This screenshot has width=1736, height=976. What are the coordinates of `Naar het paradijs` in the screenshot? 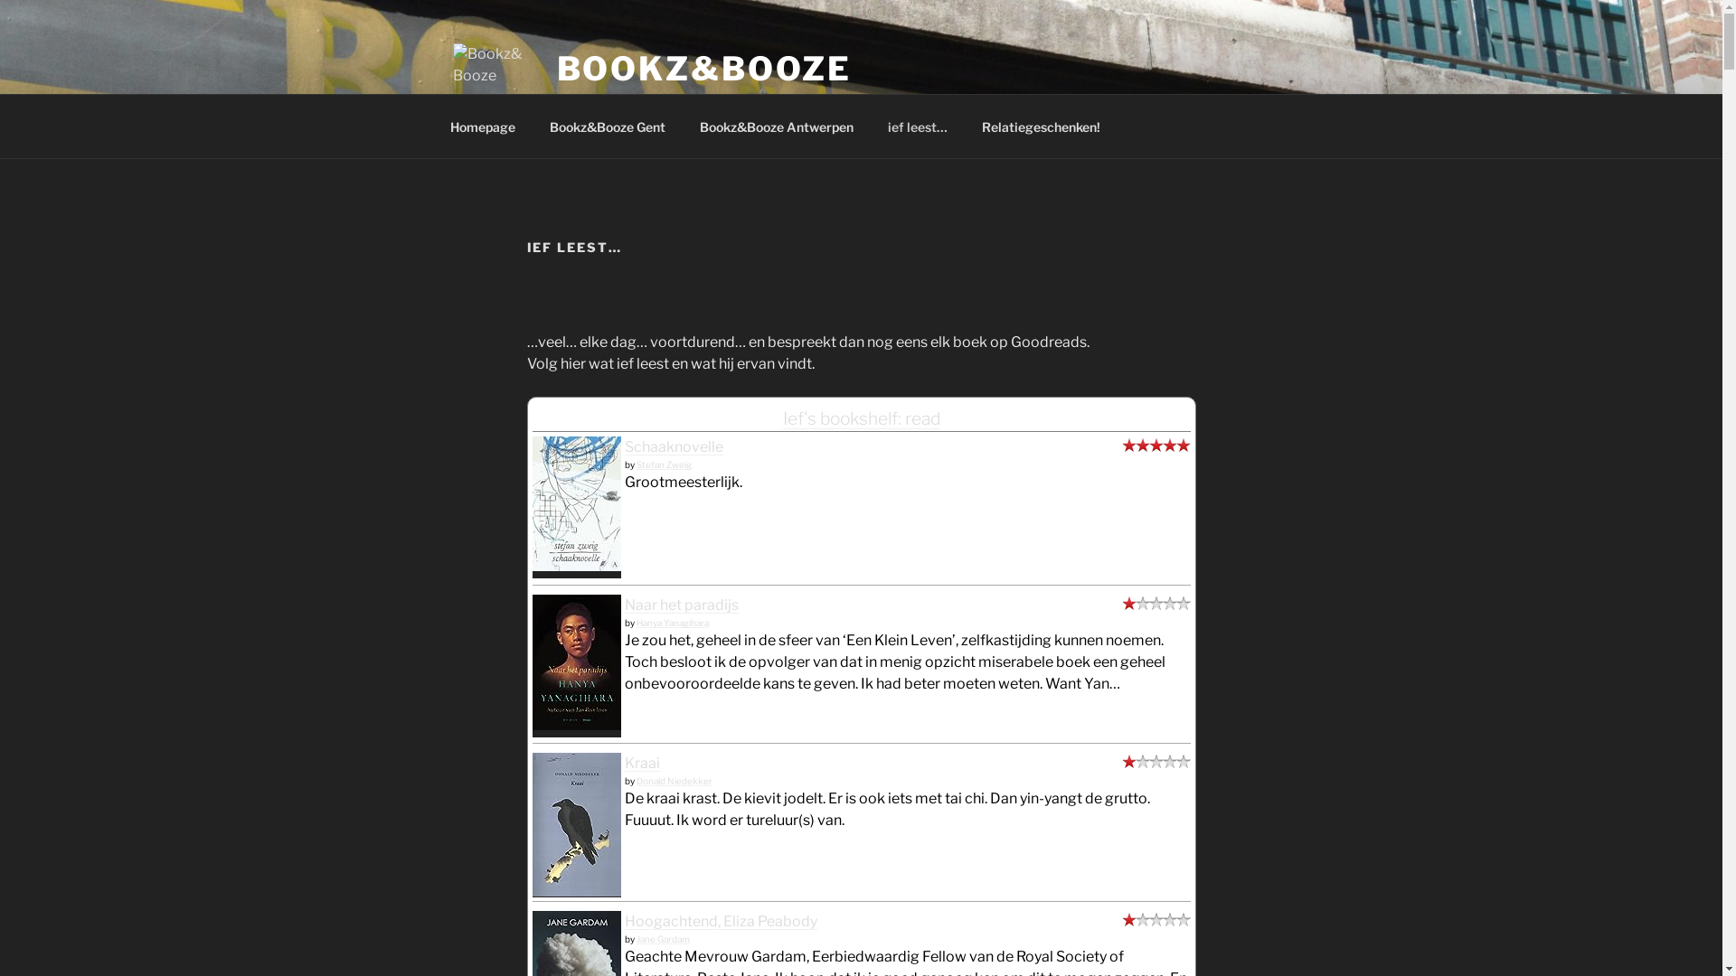 It's located at (681, 605).